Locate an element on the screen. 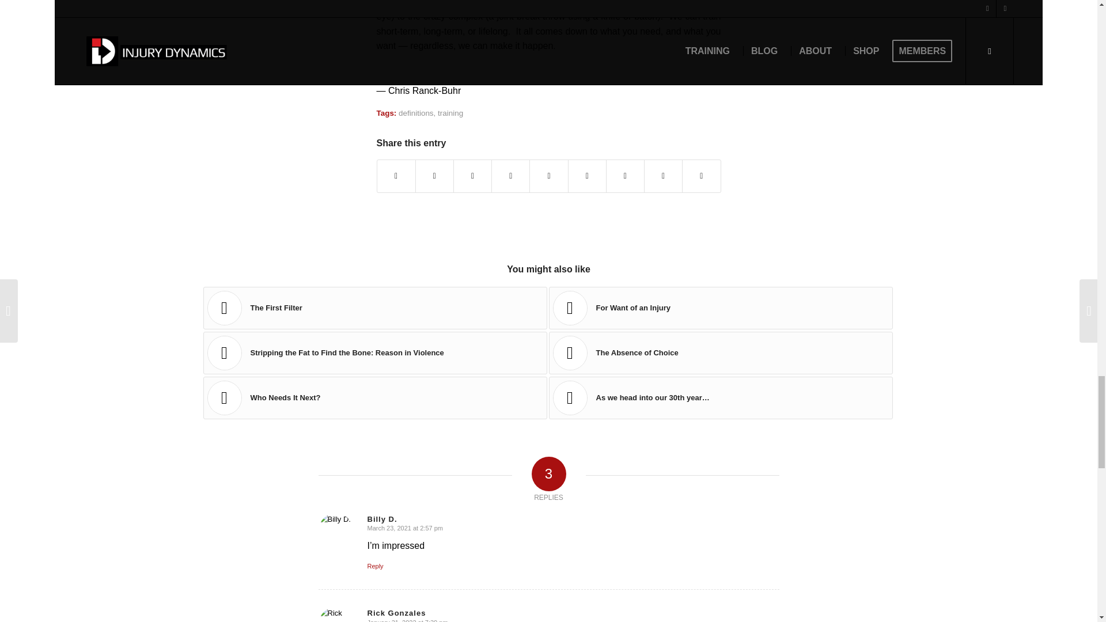  The First Filter is located at coordinates (374, 308).